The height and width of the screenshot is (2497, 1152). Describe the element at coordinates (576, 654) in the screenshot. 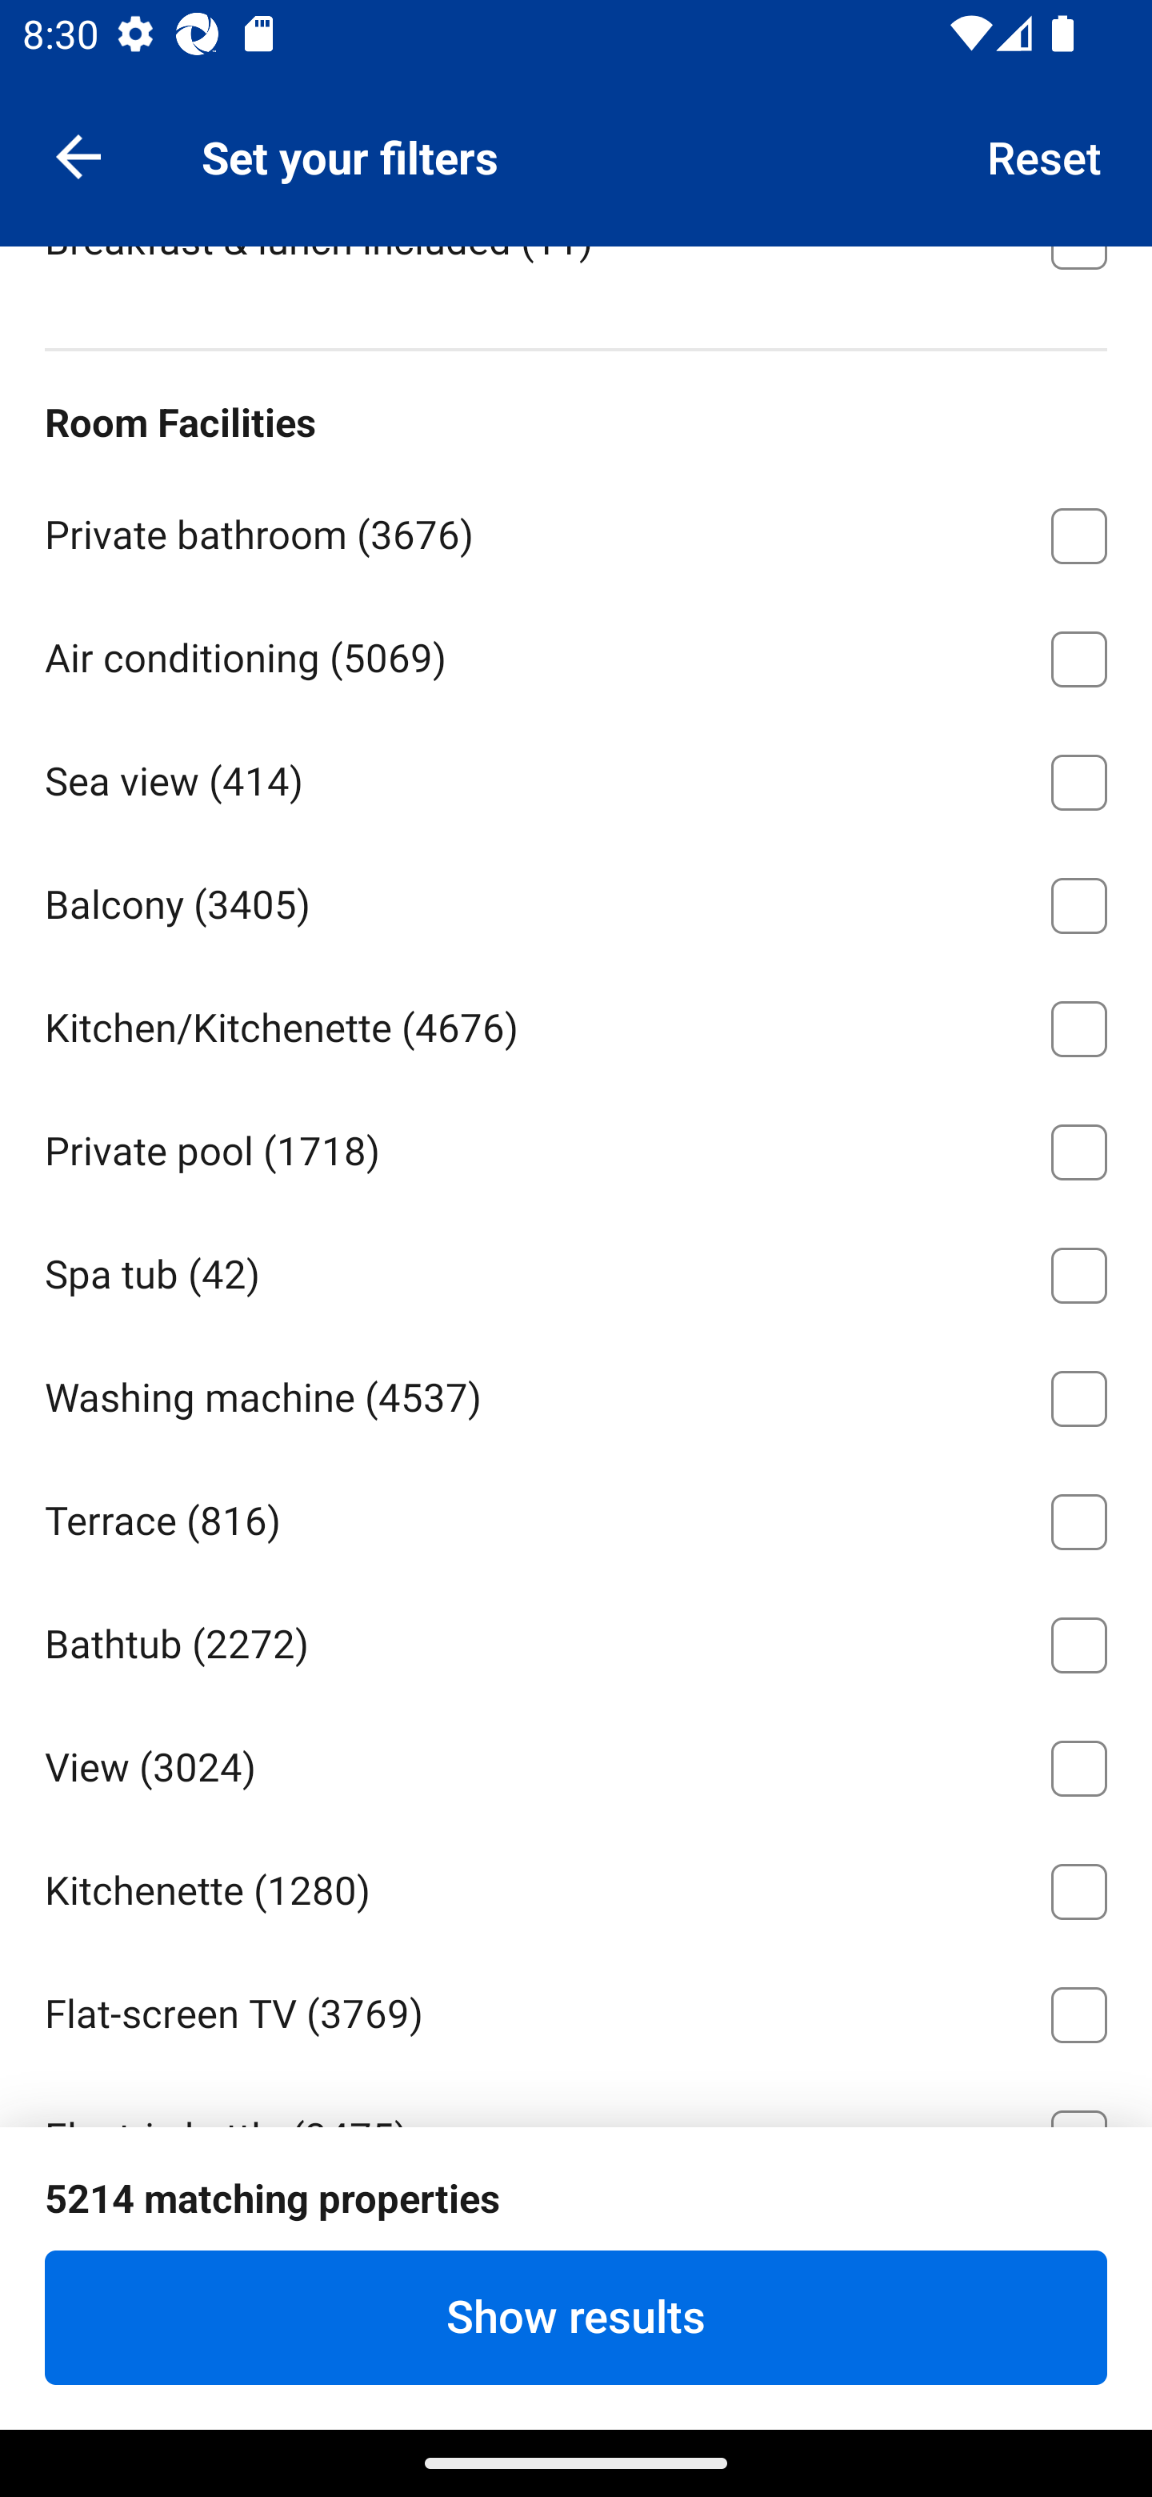

I see `Air conditioning ⁦(5069)` at that location.